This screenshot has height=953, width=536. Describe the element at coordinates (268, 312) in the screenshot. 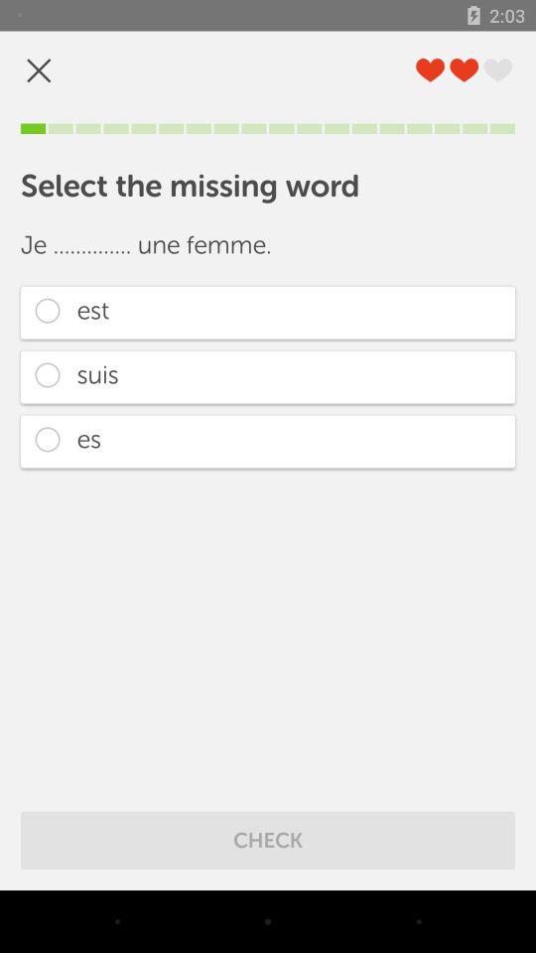

I see `scroll to est icon` at that location.